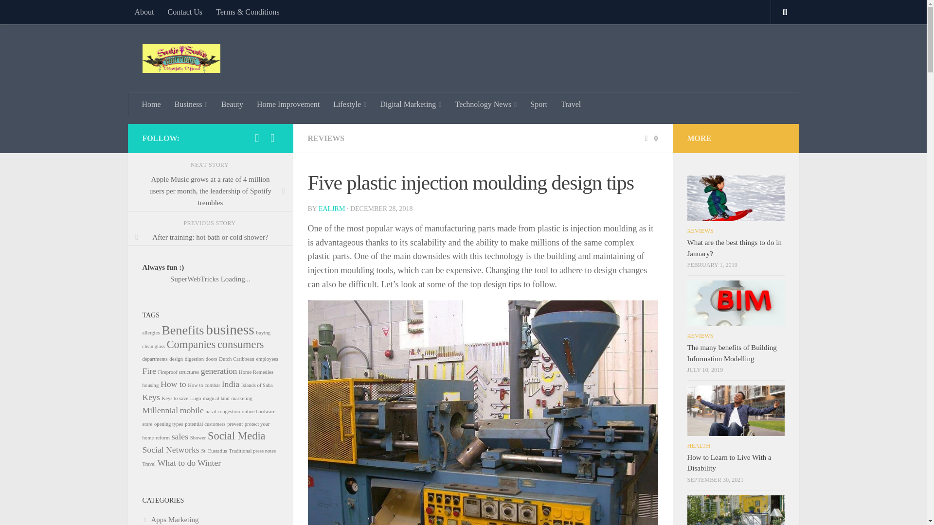  I want to click on Skip to content, so click(38, 13).